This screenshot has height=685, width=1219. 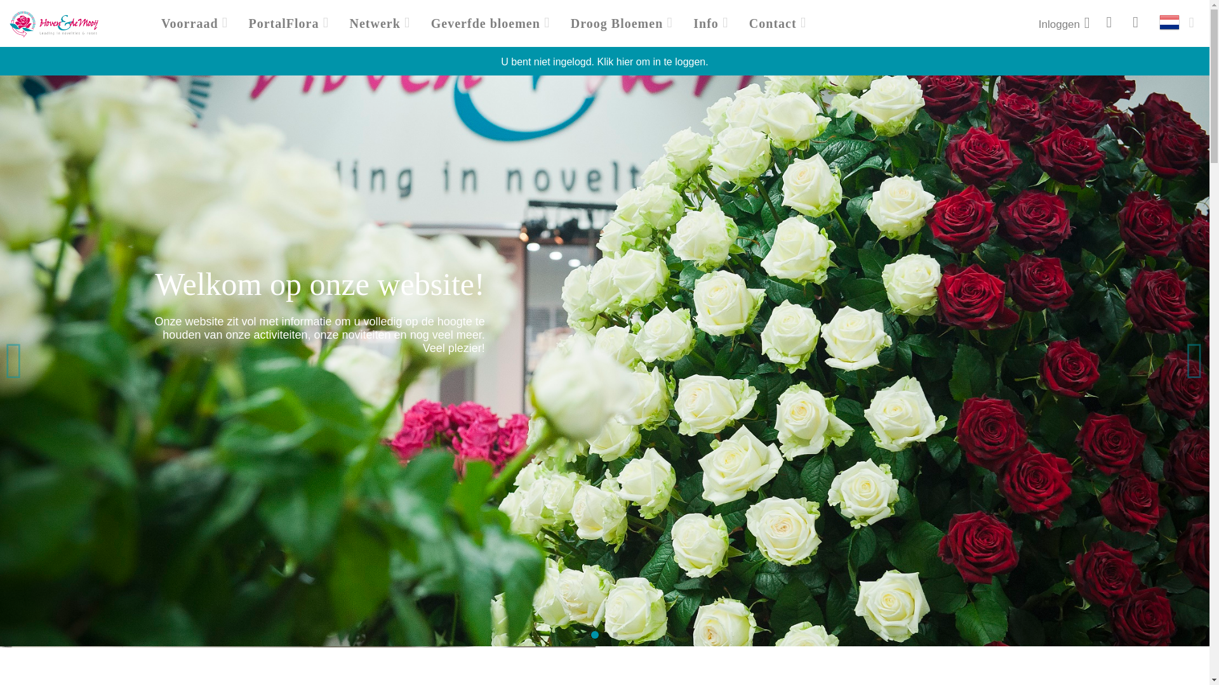 I want to click on Contact, so click(x=773, y=22).